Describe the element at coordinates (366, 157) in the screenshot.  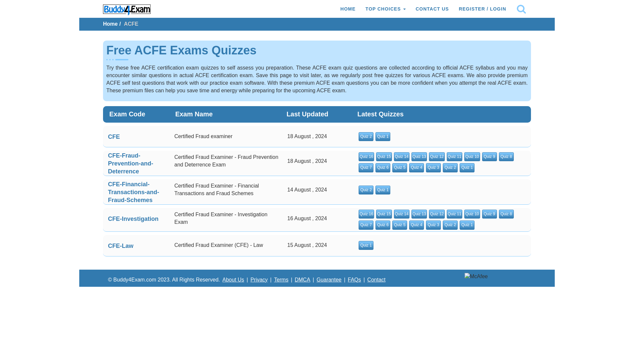
I see `Quiz 16` at that location.